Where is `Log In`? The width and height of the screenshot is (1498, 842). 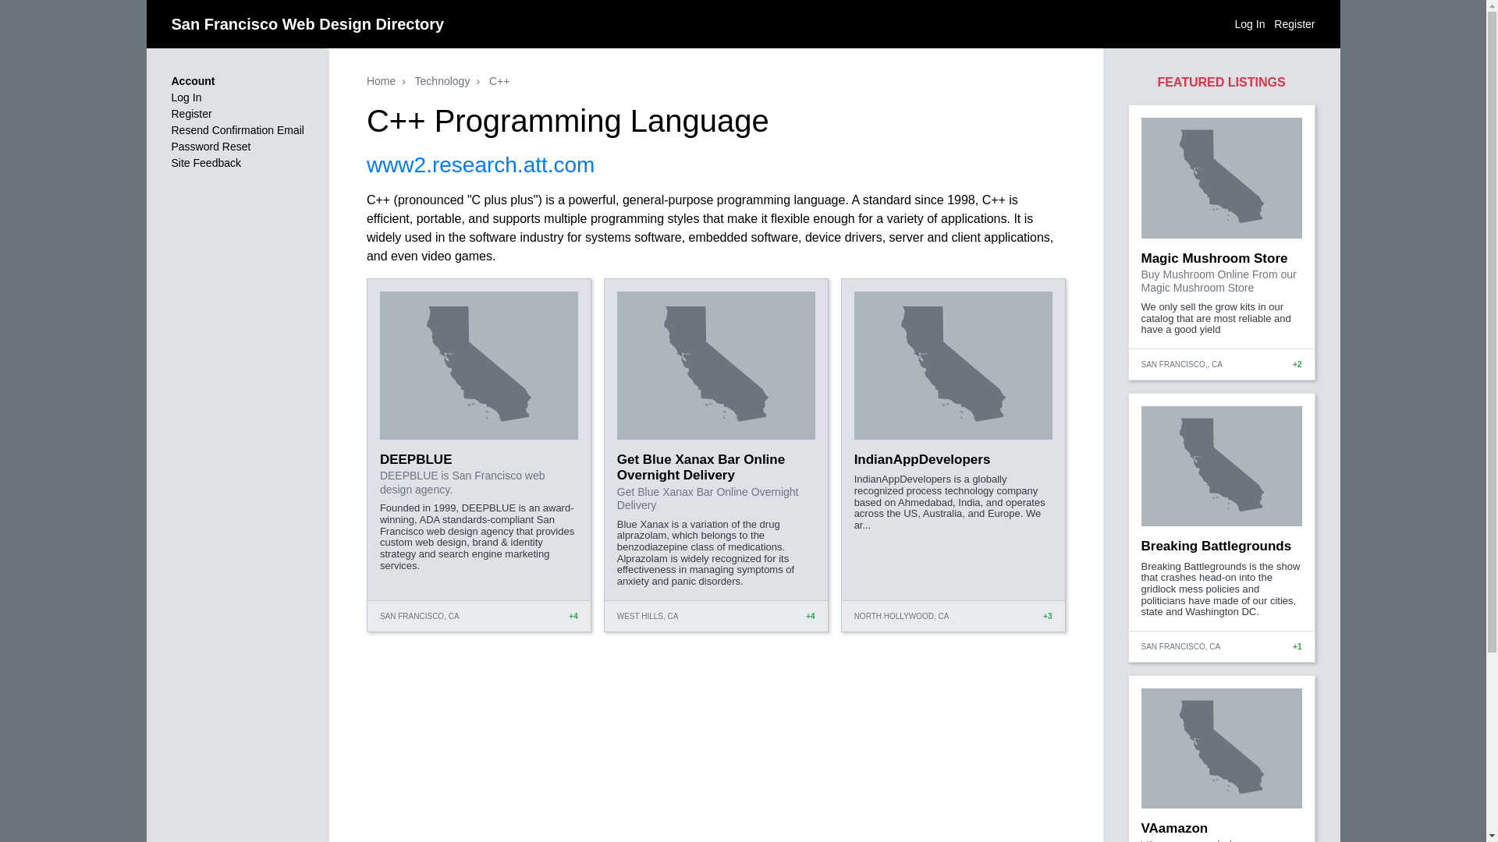
Log In is located at coordinates (187, 97).